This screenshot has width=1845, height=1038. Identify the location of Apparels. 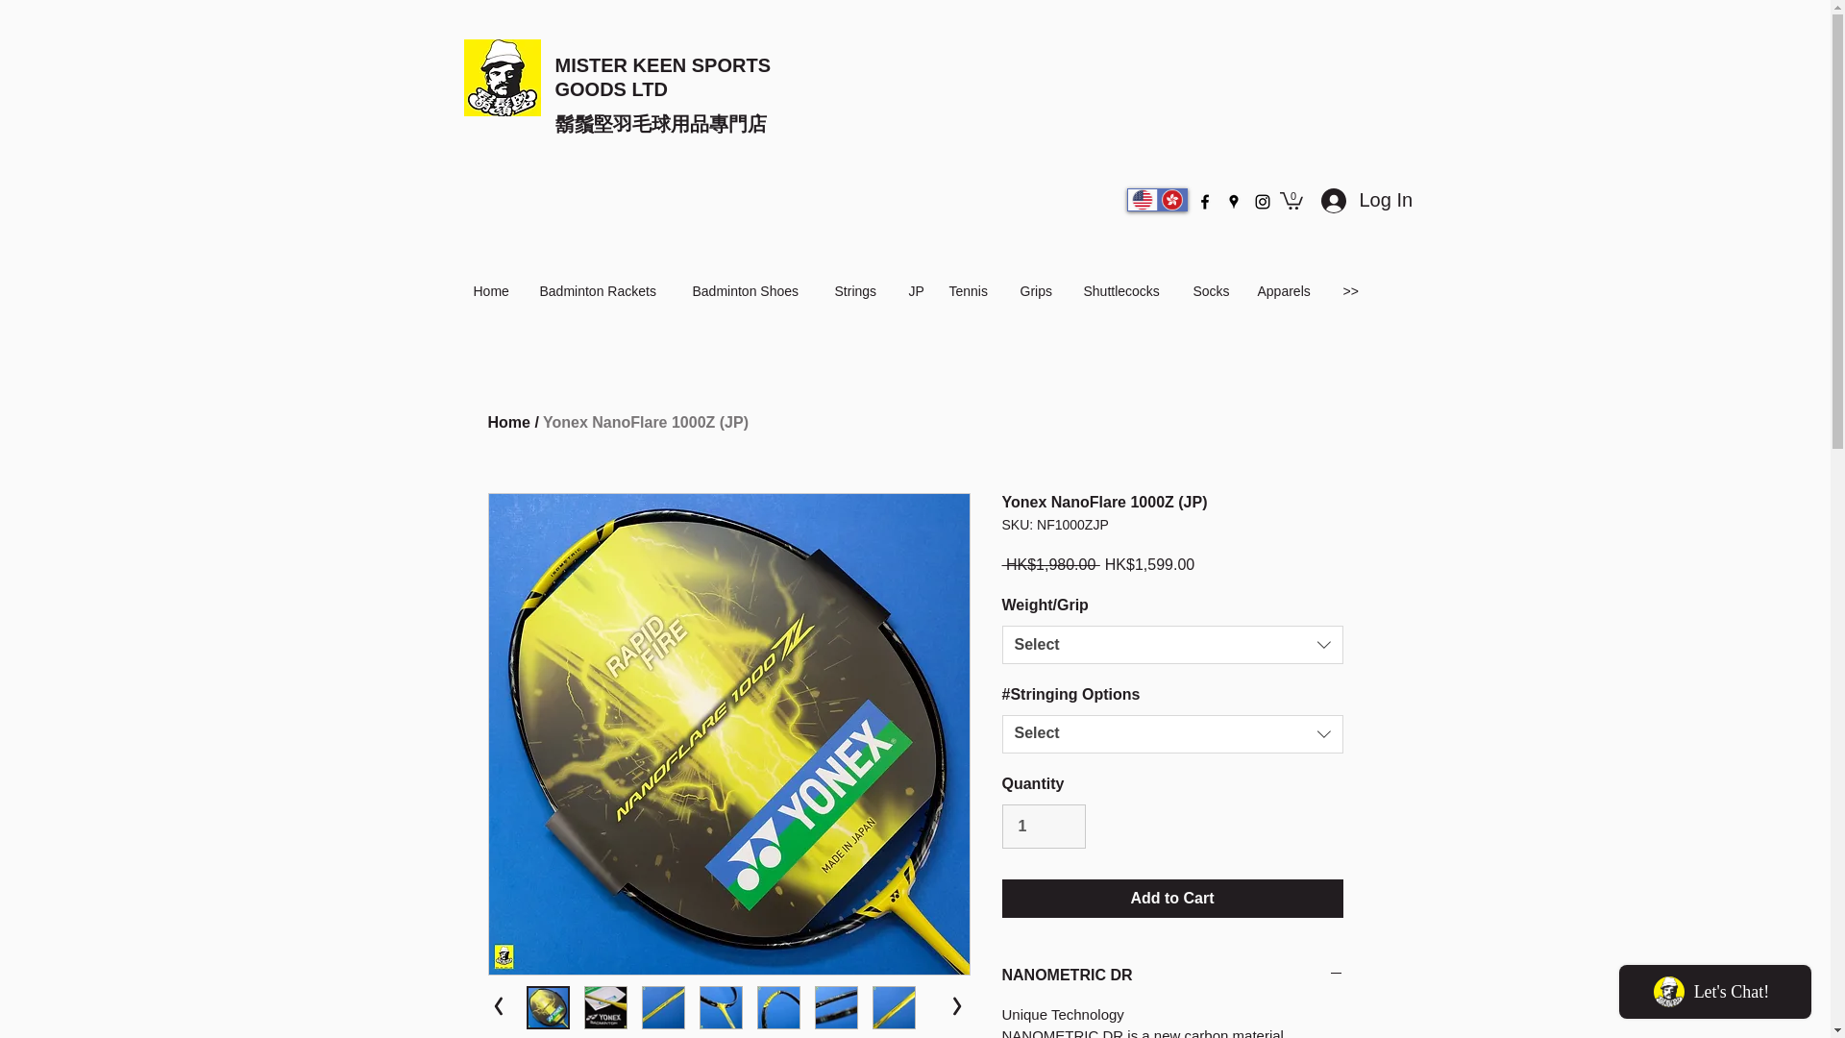
(1290, 290).